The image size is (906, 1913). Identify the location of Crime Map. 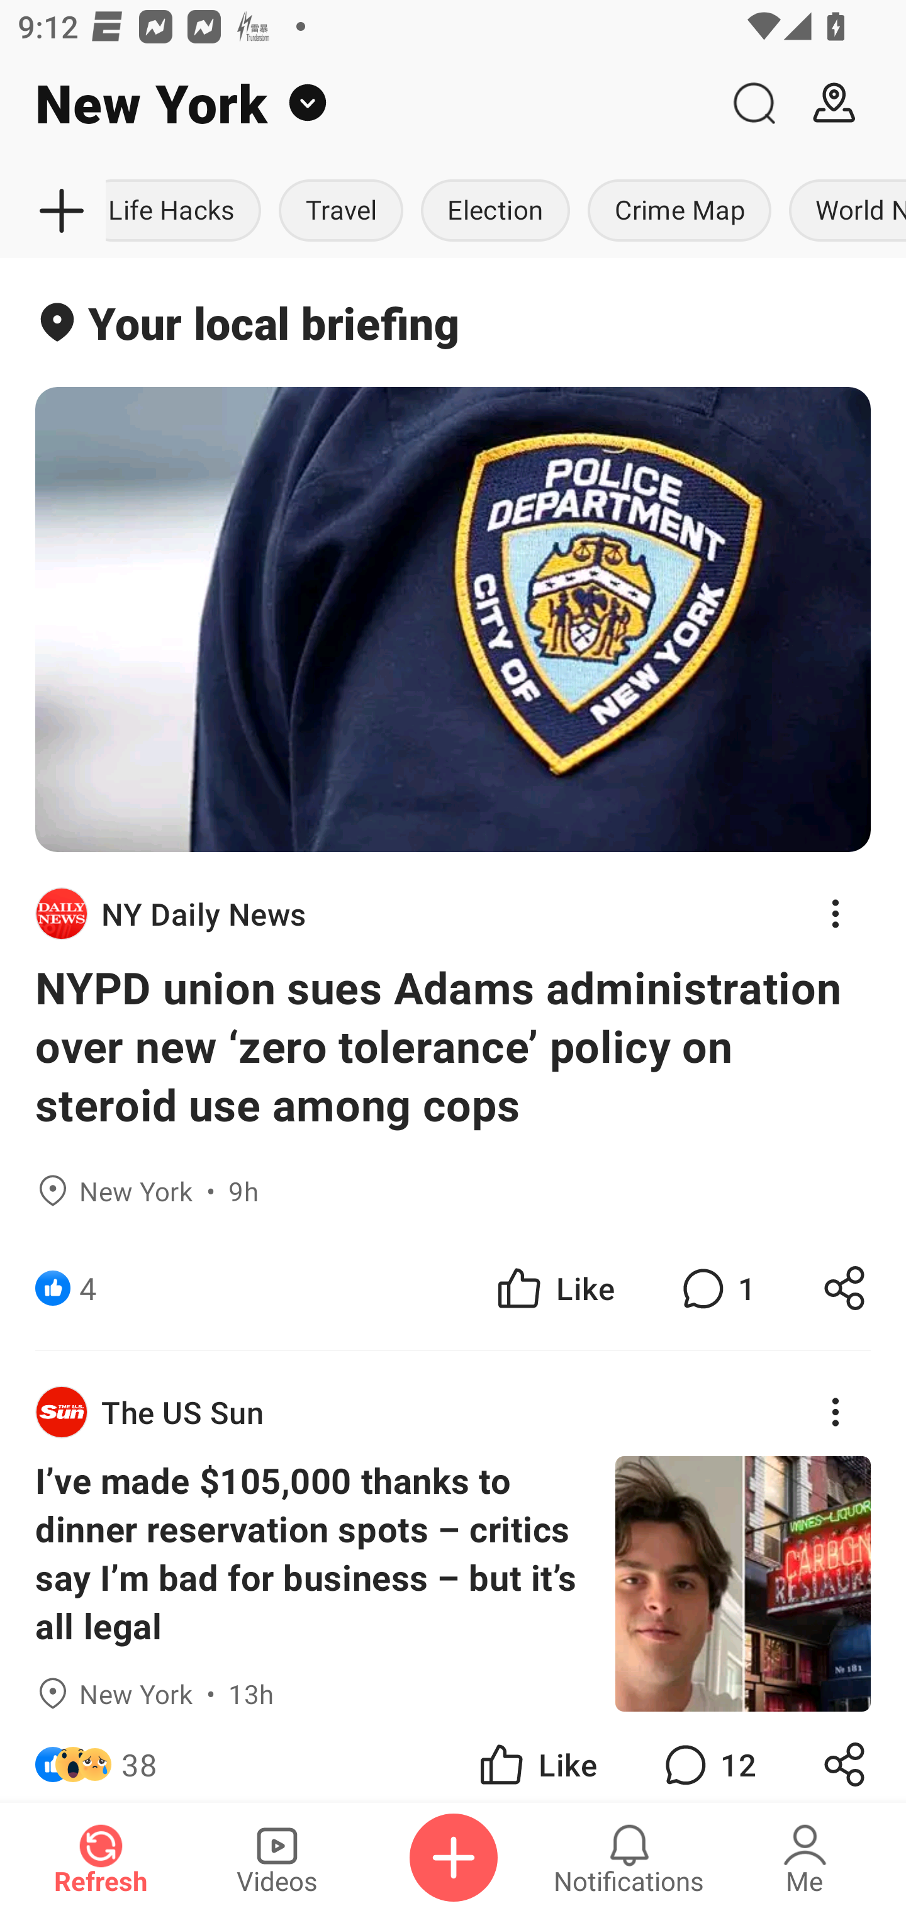
(679, 211).